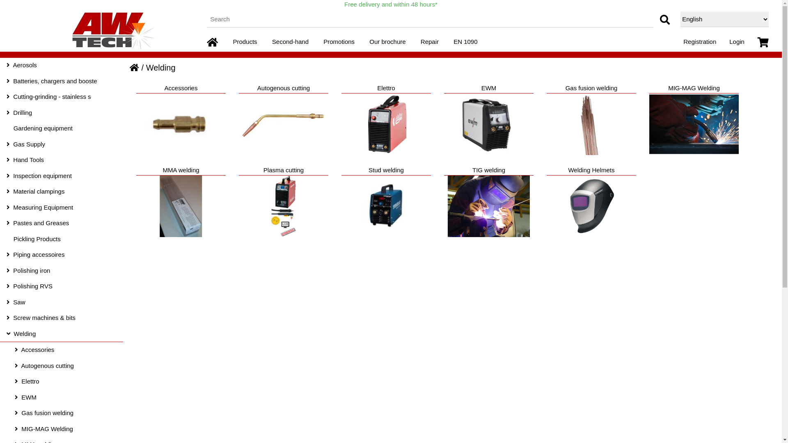  Describe the element at coordinates (62, 223) in the screenshot. I see `  Pastes and Greases` at that location.